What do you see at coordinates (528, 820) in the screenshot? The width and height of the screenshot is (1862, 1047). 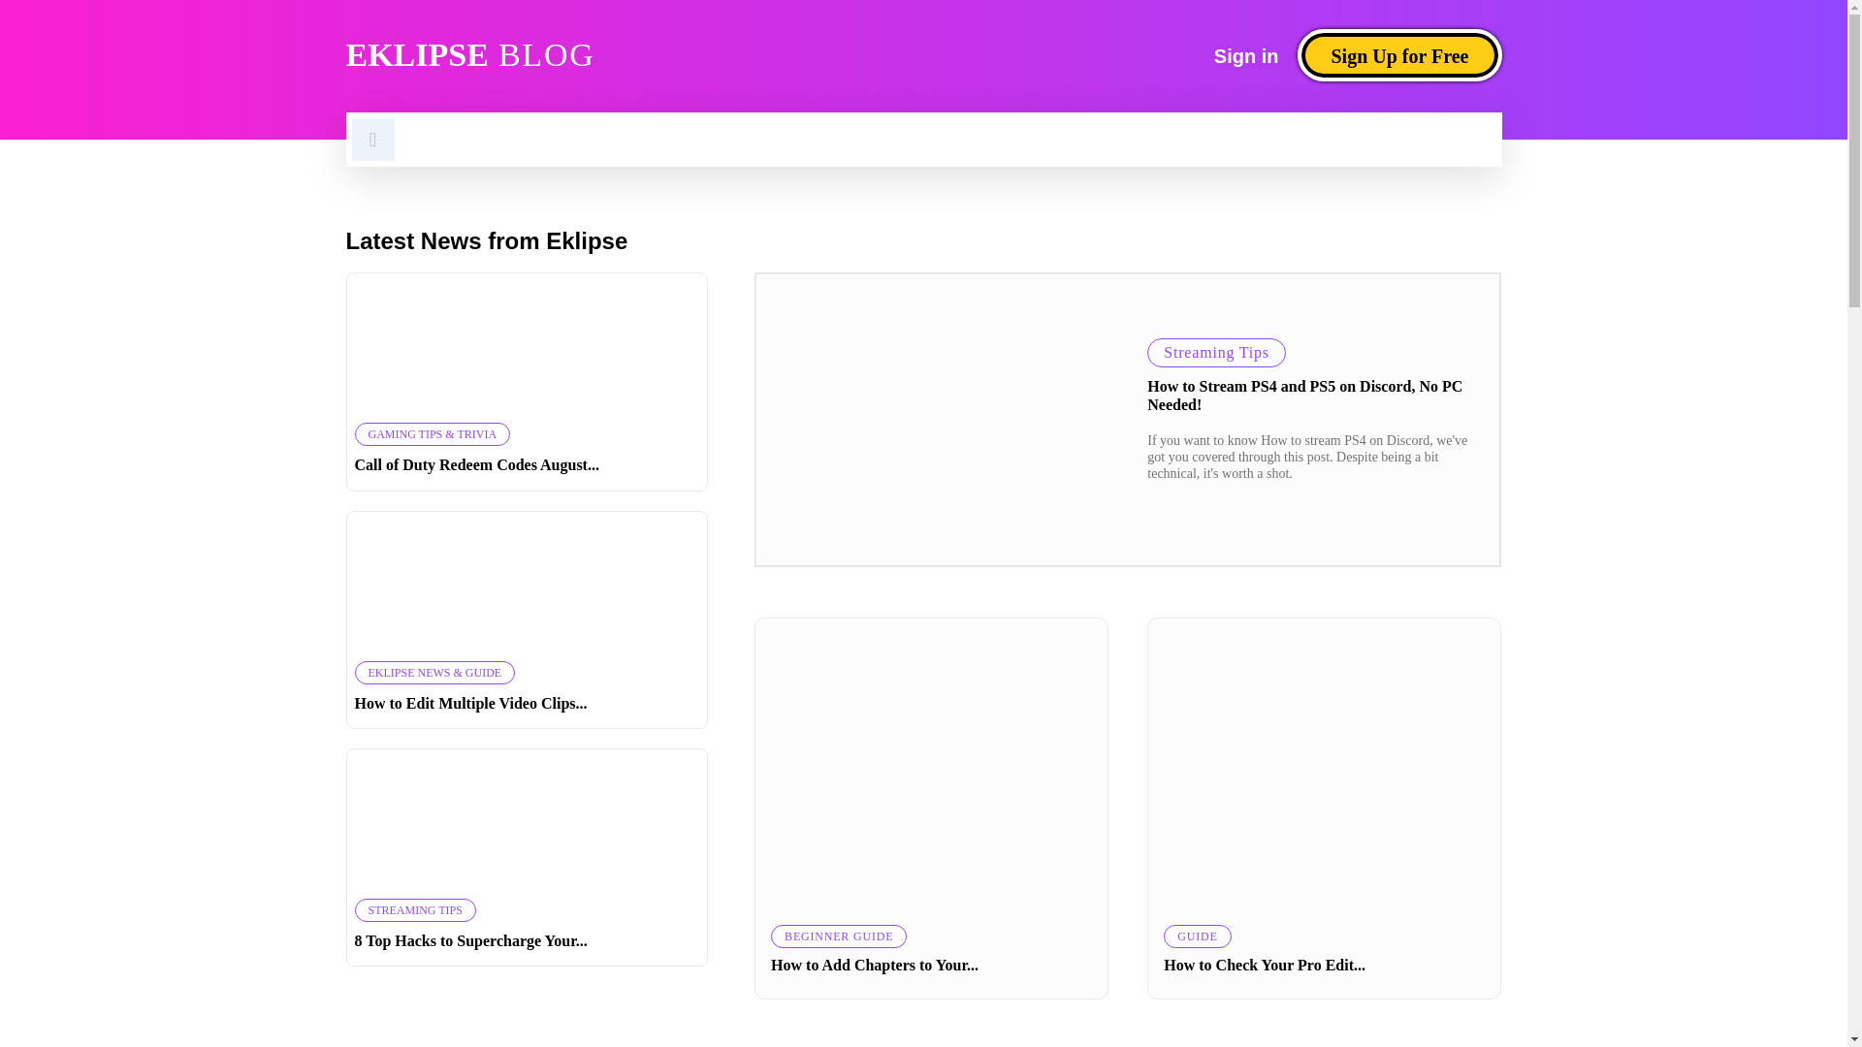 I see `8 Top Hacks to Supercharge Your Skills in Gaming Online` at bounding box center [528, 820].